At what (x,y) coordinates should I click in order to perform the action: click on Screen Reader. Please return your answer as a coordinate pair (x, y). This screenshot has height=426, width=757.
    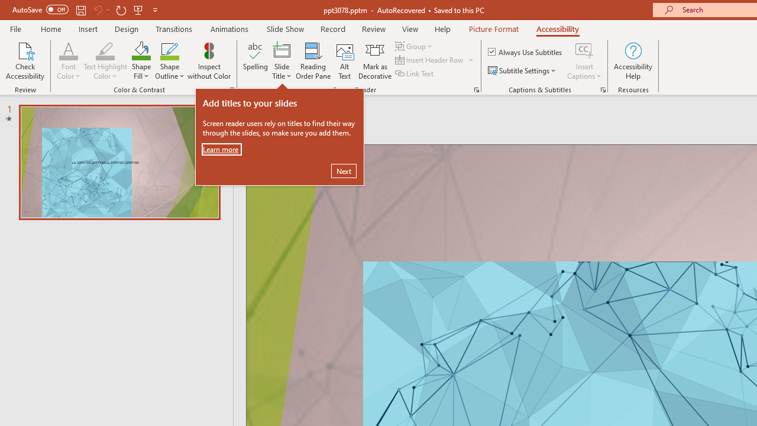
    Looking at the image, I should click on (477, 90).